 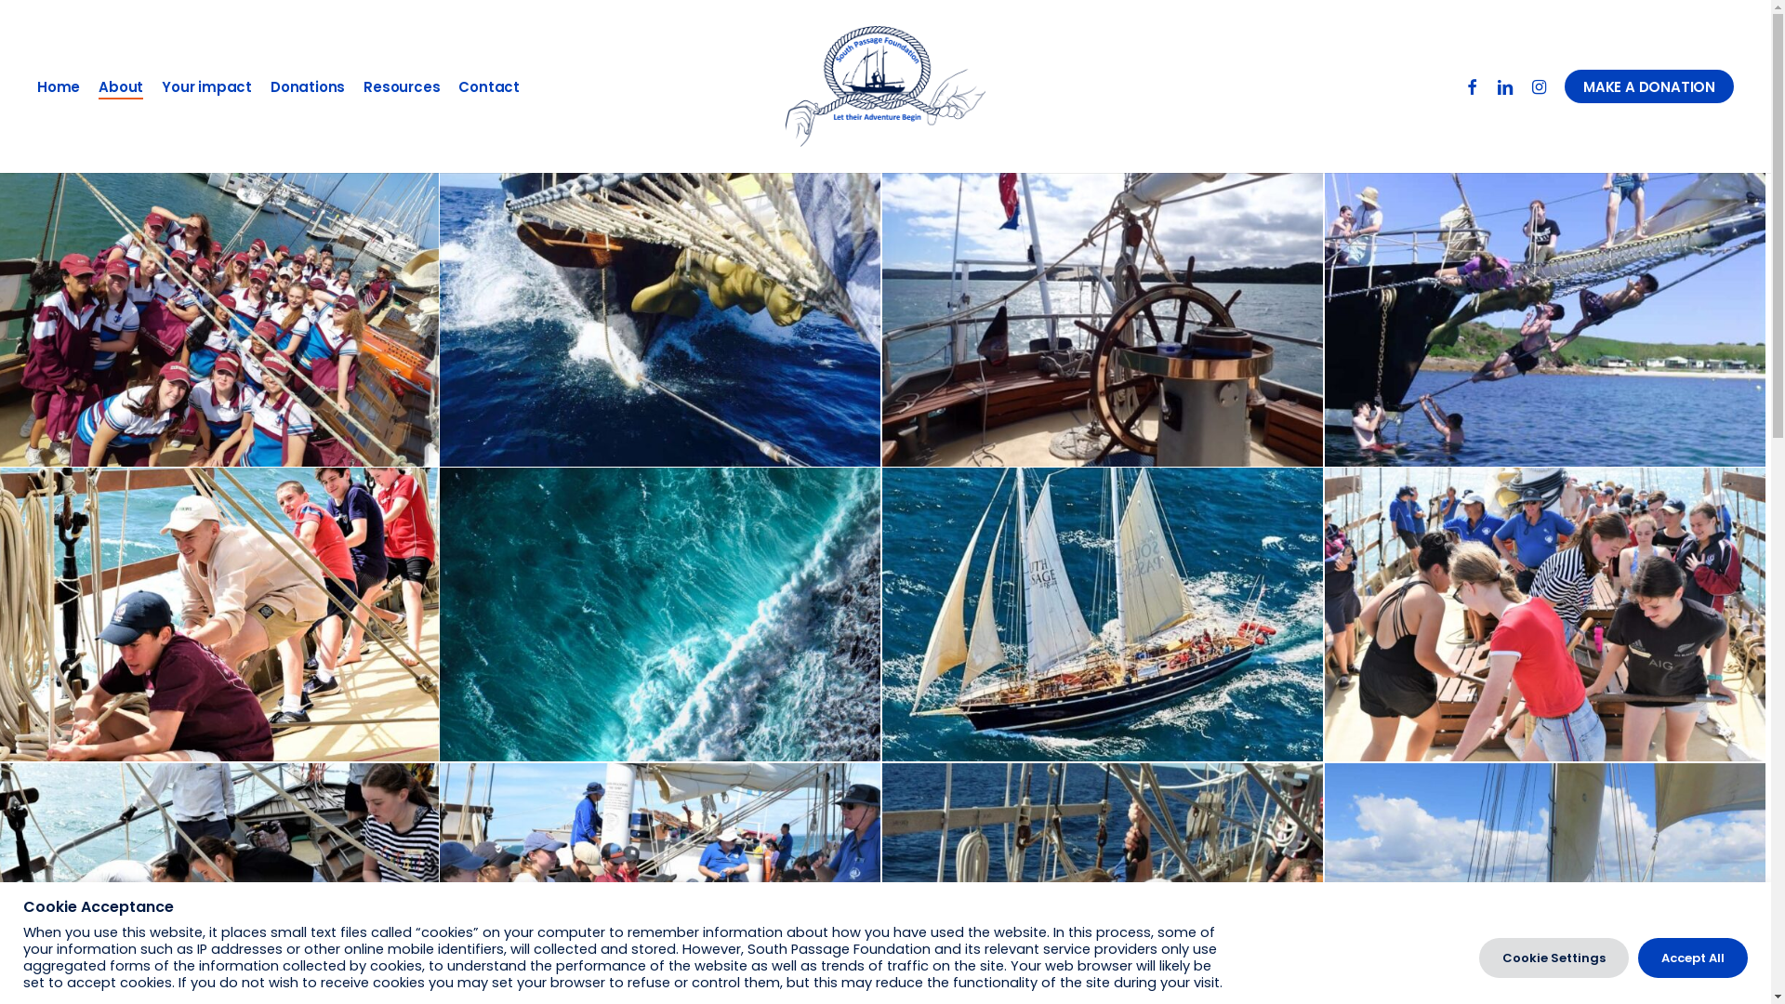 I want to click on Accept All, so click(x=1693, y=958).